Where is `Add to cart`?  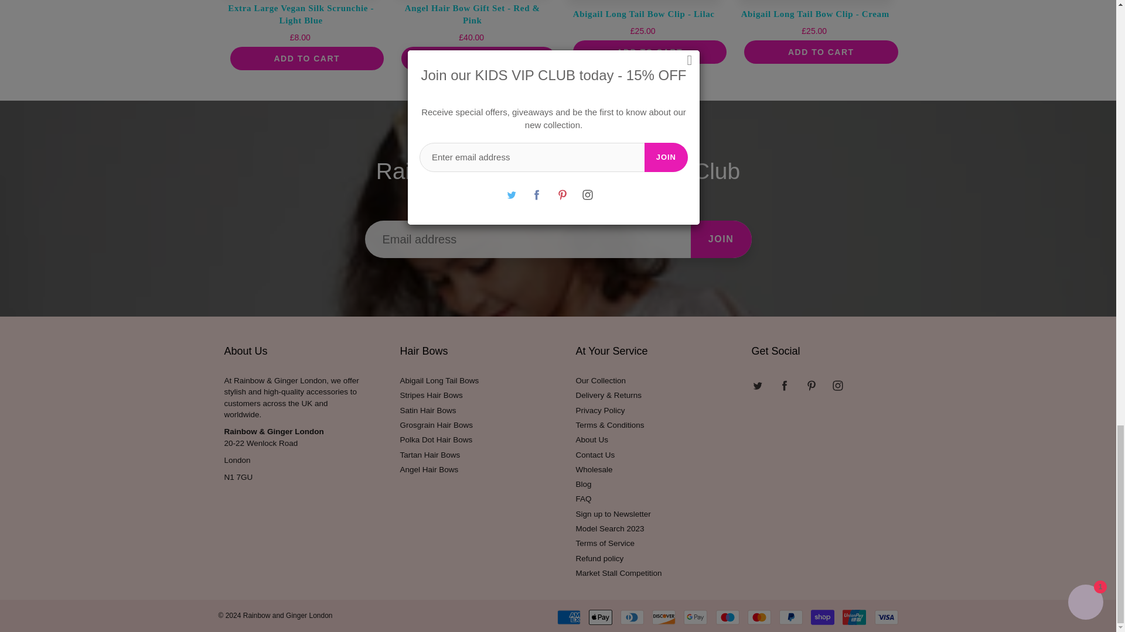
Add to cart is located at coordinates (306, 58).